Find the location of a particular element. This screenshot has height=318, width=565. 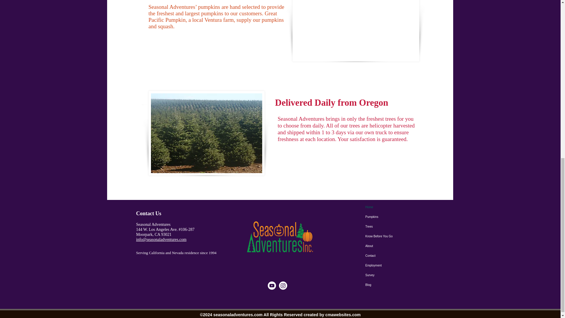

Employment is located at coordinates (395, 265).